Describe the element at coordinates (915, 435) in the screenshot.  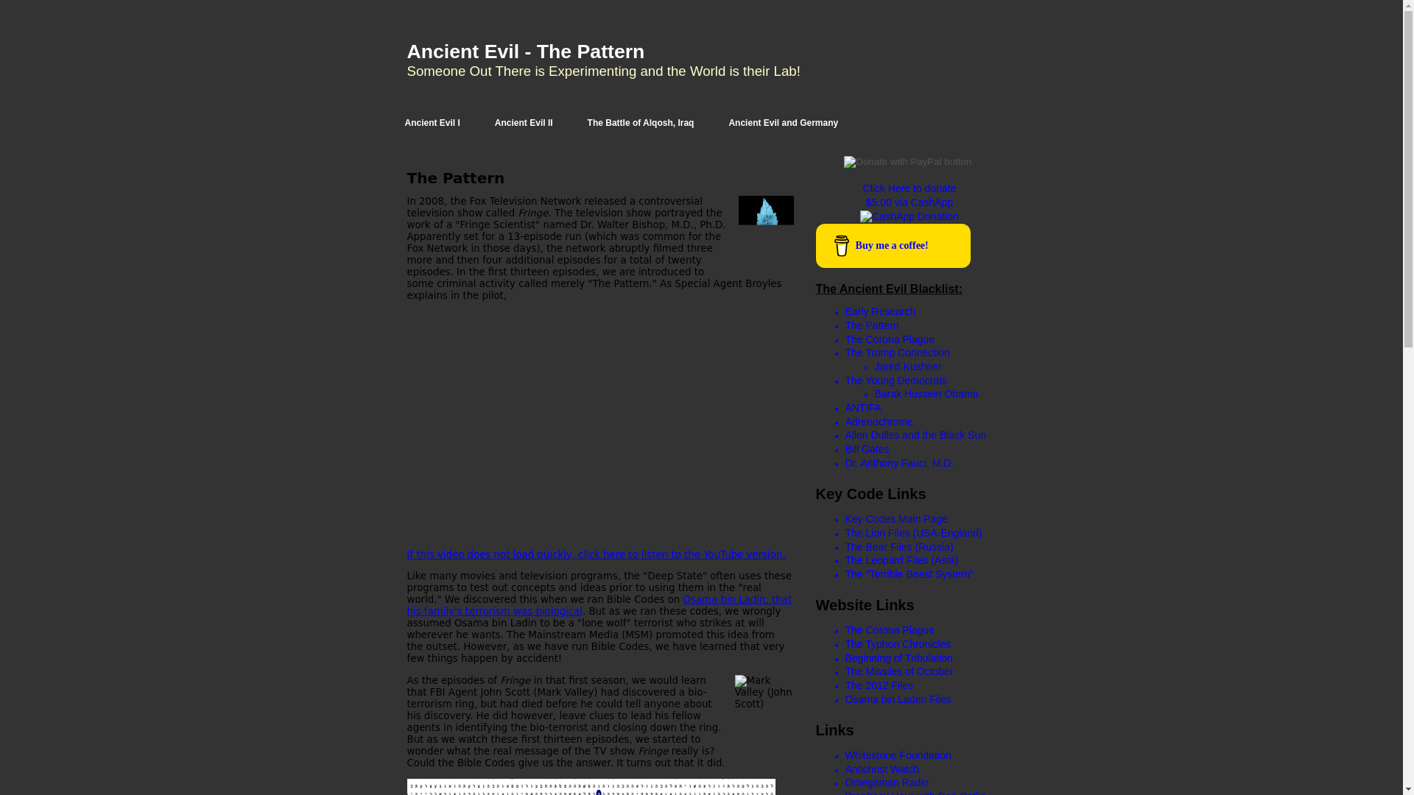
I see `Allen Dulles and the Black Sun` at that location.